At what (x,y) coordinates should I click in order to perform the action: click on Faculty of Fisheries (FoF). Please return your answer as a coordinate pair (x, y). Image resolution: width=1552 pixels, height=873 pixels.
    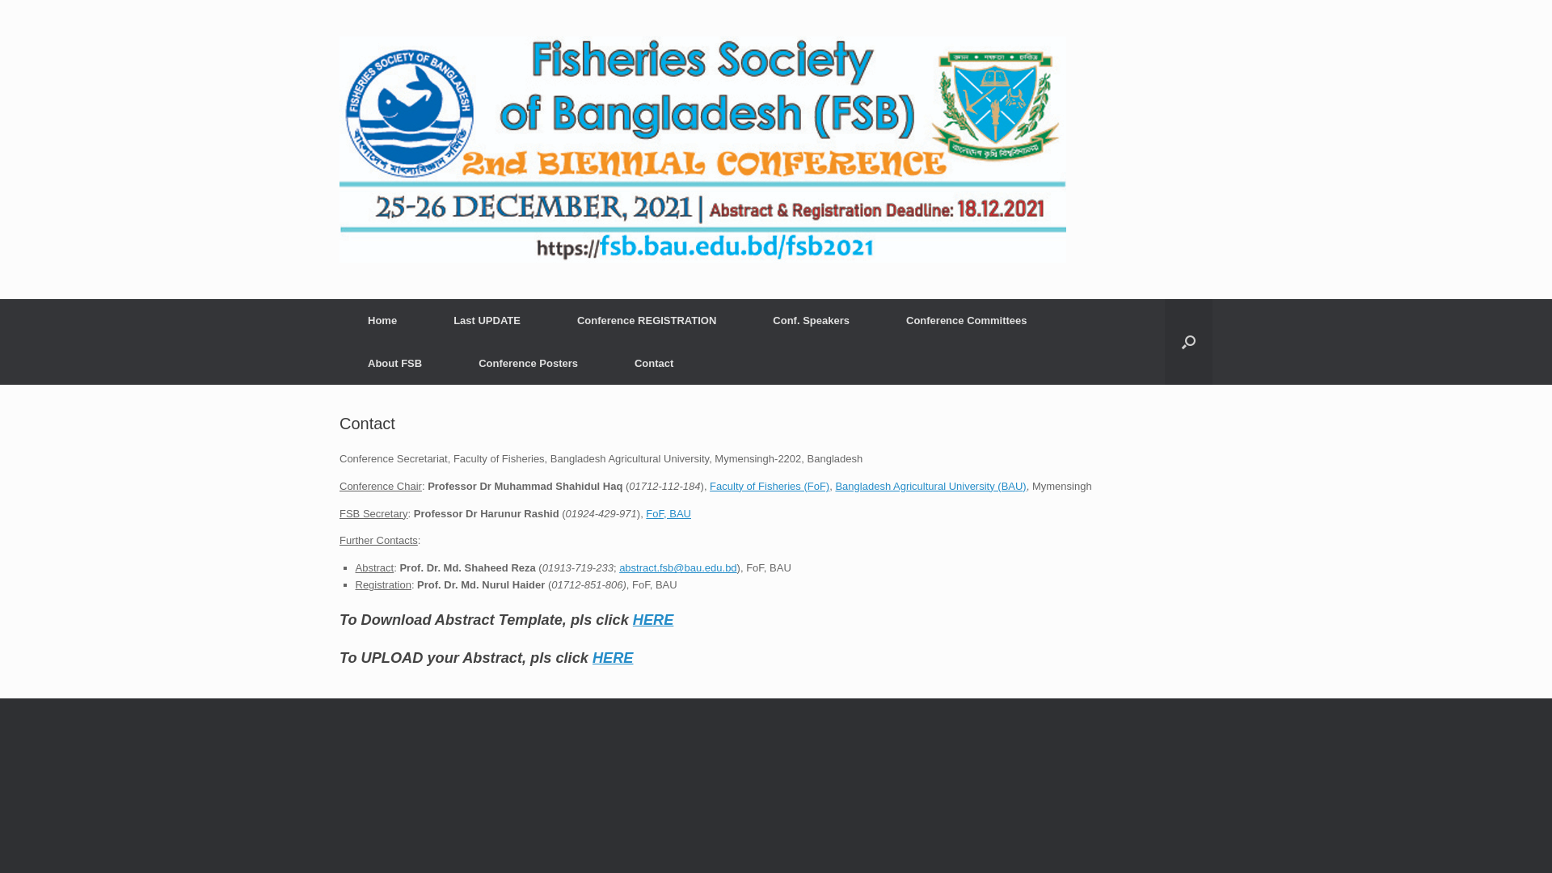
    Looking at the image, I should click on (770, 487).